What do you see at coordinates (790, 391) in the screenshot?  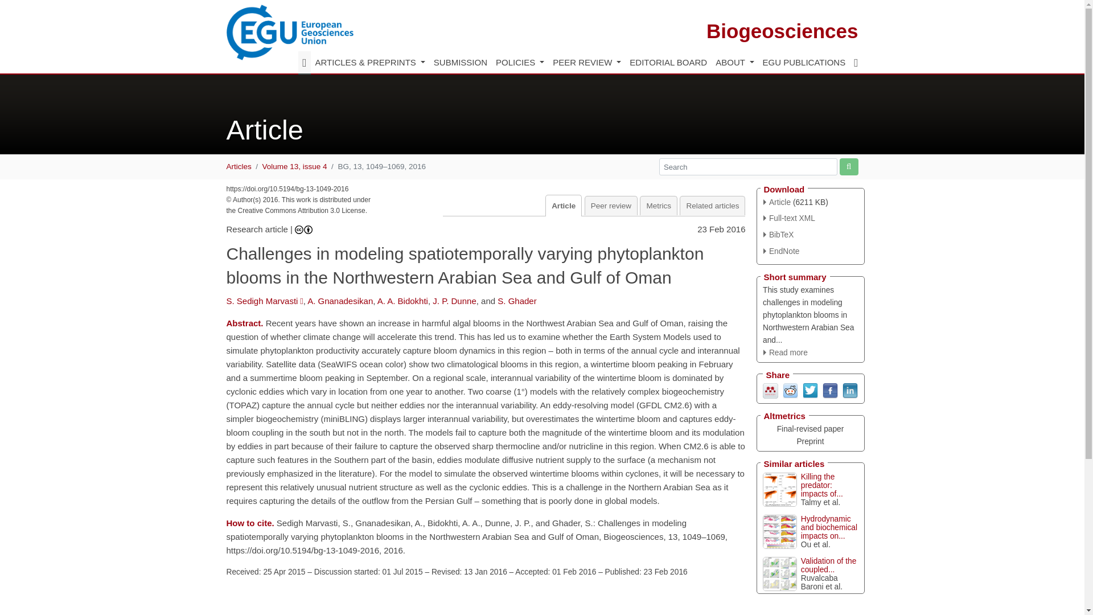 I see `Reddit` at bounding box center [790, 391].